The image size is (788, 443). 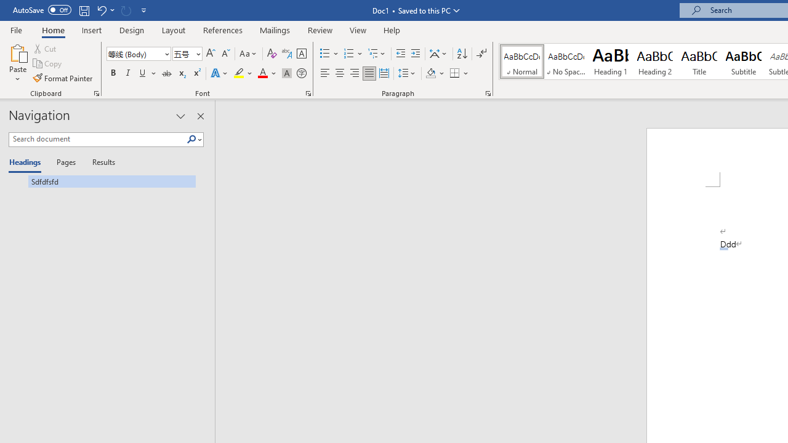 What do you see at coordinates (128, 74) in the screenshot?
I see `Italic` at bounding box center [128, 74].